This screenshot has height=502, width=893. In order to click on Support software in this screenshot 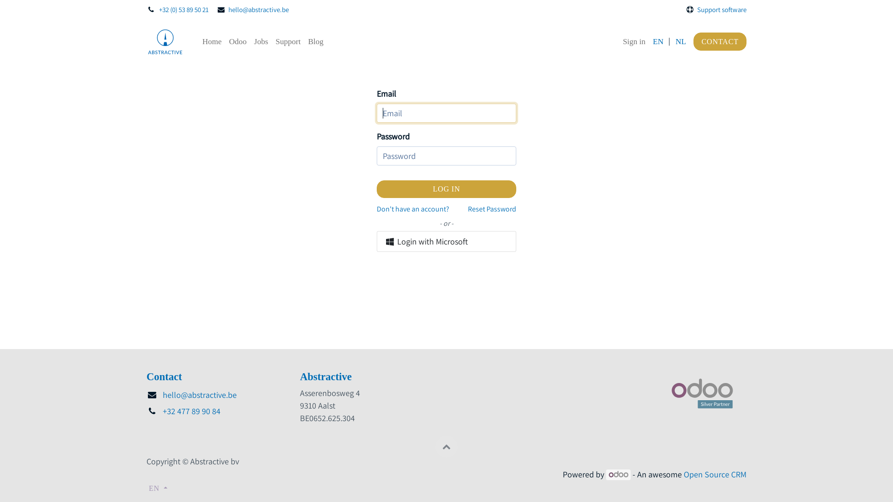, I will do `click(722, 9)`.